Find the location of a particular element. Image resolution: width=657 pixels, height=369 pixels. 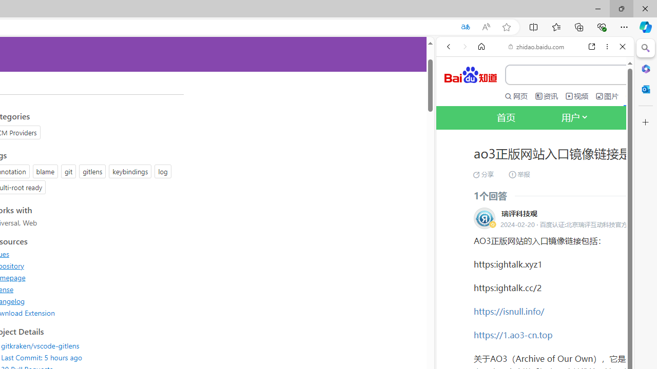

Favorites is located at coordinates (556, 27).